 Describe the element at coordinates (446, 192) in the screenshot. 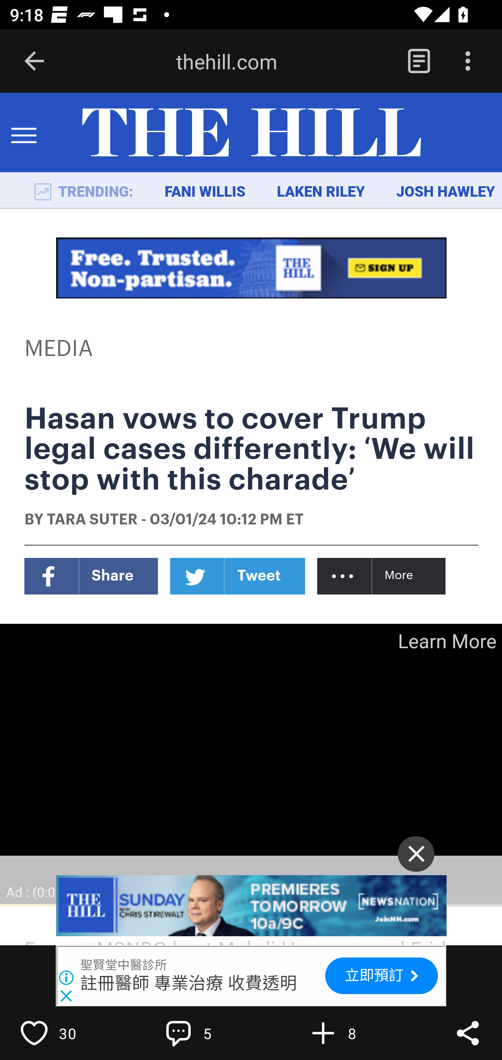

I see `JOSH HAWLEY` at that location.